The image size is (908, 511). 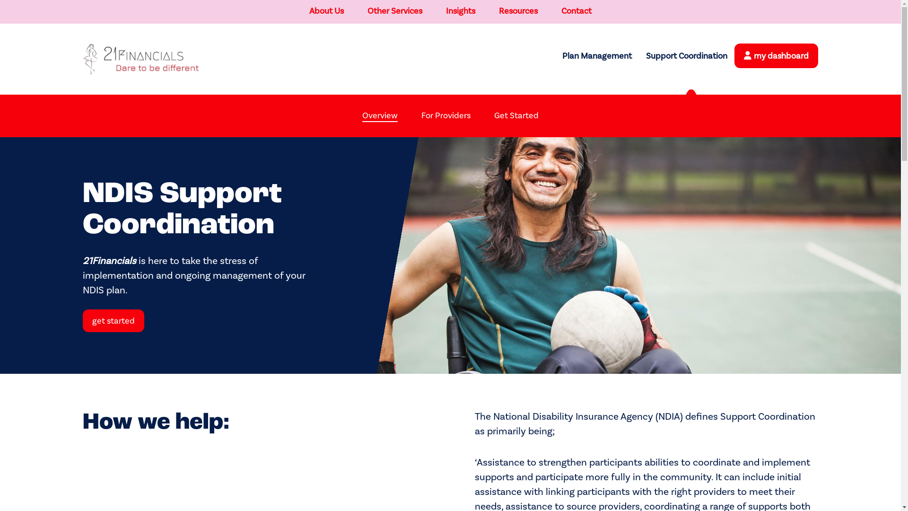 What do you see at coordinates (326, 11) in the screenshot?
I see `About Us` at bounding box center [326, 11].